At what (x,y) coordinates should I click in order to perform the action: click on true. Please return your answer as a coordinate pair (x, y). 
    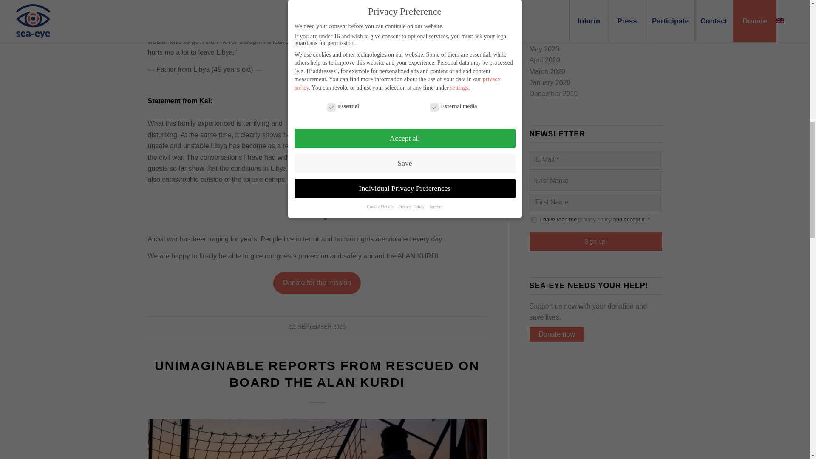
    Looking at the image, I should click on (534, 219).